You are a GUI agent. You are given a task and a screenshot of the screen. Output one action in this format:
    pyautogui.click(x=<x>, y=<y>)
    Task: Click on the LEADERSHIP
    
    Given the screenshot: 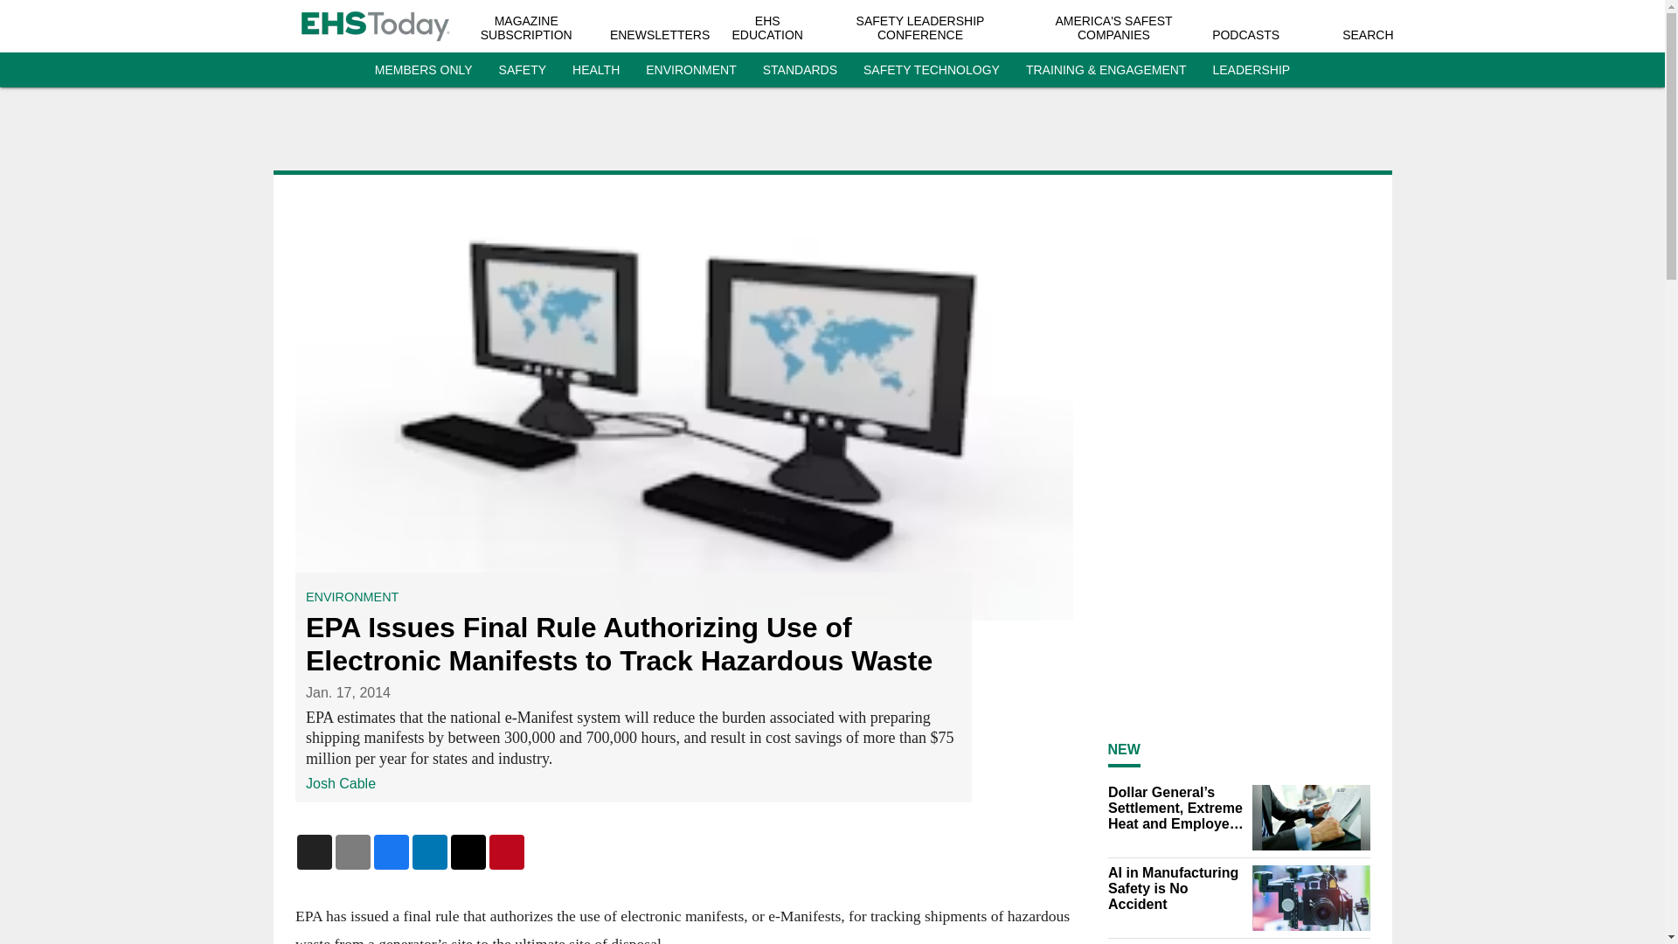 What is the action you would take?
    pyautogui.click(x=1251, y=70)
    